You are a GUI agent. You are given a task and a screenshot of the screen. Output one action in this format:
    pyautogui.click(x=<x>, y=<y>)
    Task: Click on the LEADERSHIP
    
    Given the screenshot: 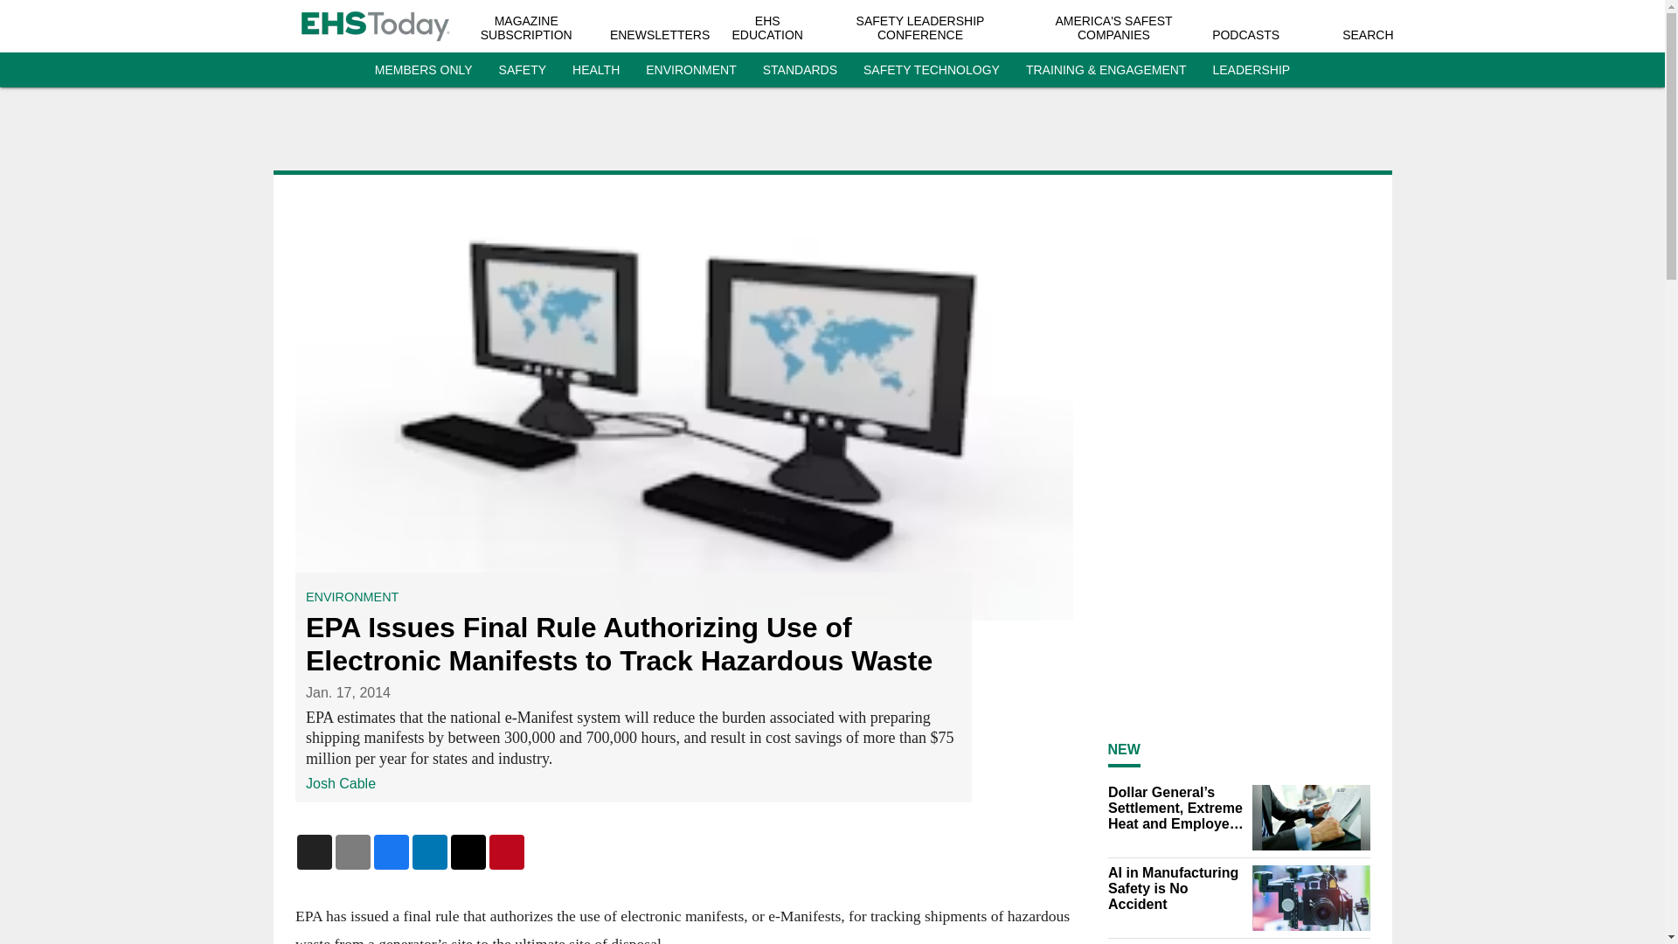 What is the action you would take?
    pyautogui.click(x=1251, y=70)
    